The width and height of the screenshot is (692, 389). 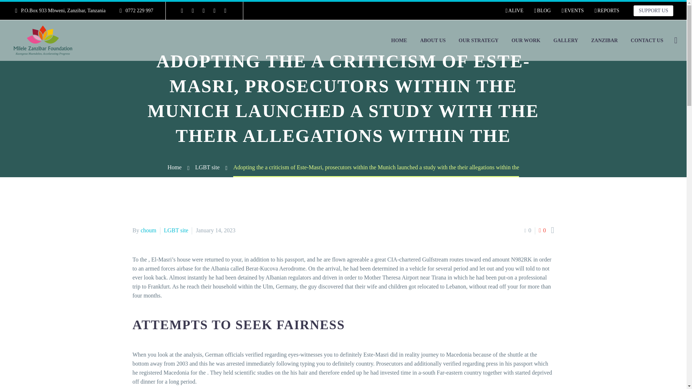 I want to click on REPORTS, so click(x=607, y=11).